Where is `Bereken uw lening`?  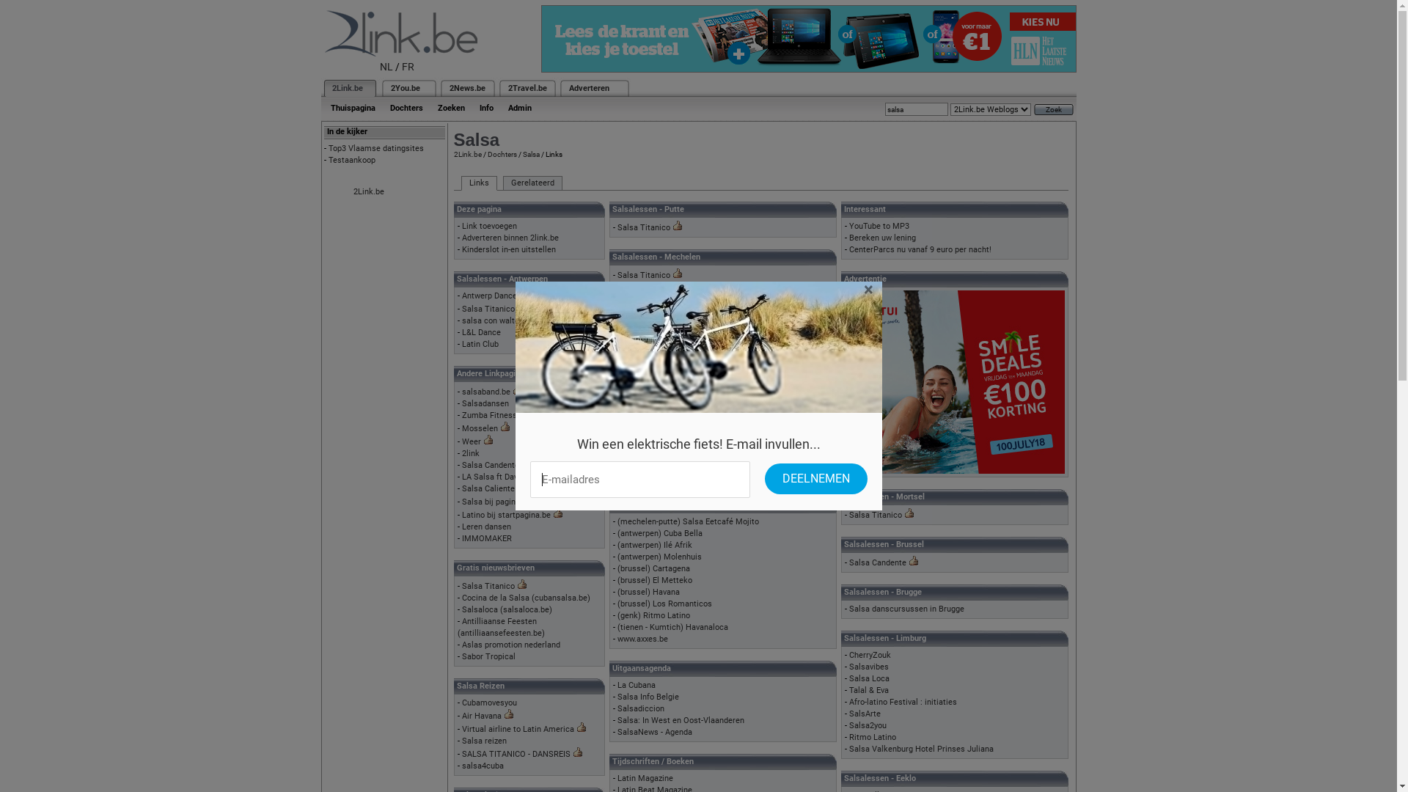 Bereken uw lening is located at coordinates (883, 238).